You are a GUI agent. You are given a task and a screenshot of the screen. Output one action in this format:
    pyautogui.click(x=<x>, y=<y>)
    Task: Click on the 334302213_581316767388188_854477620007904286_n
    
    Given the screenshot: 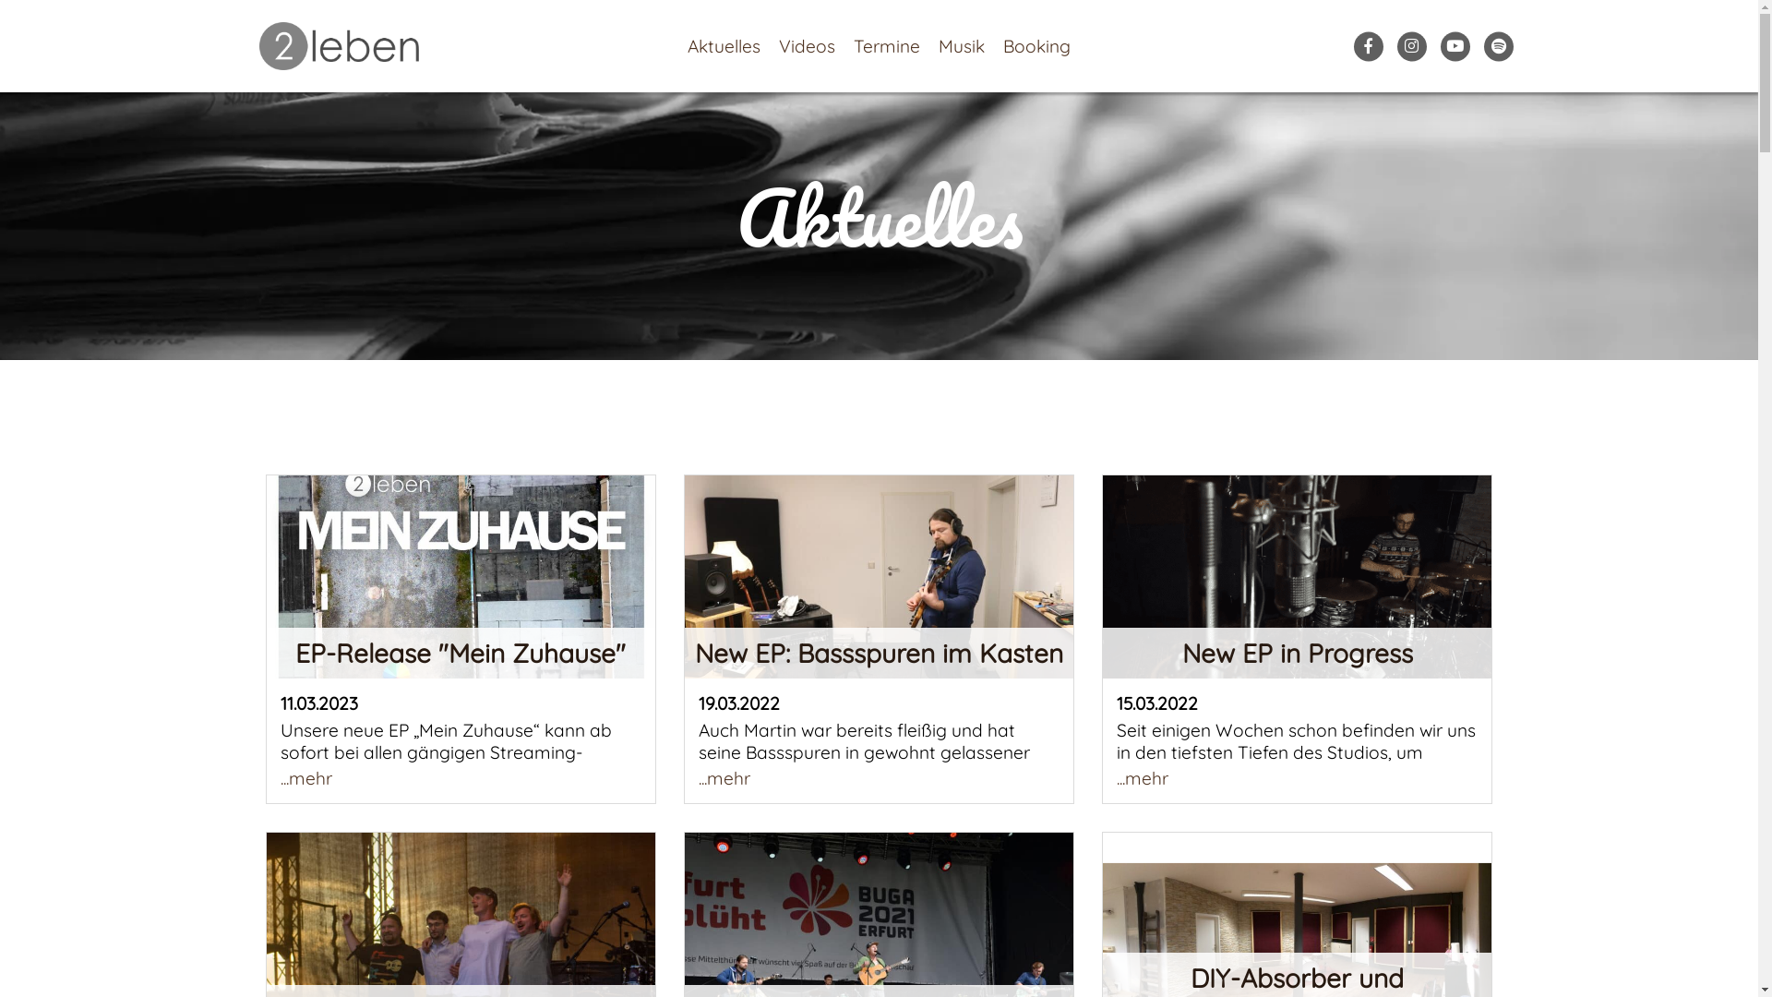 What is the action you would take?
    pyautogui.click(x=460, y=576)
    